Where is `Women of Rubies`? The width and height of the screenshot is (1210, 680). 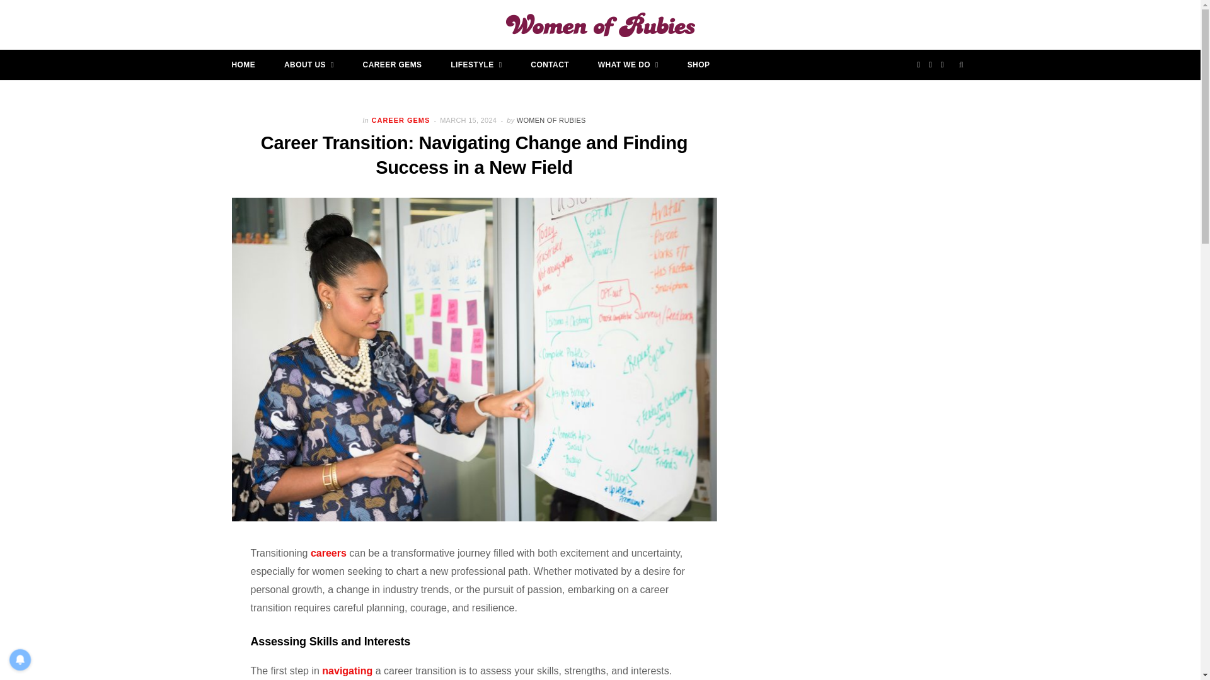
Women of Rubies is located at coordinates (600, 25).